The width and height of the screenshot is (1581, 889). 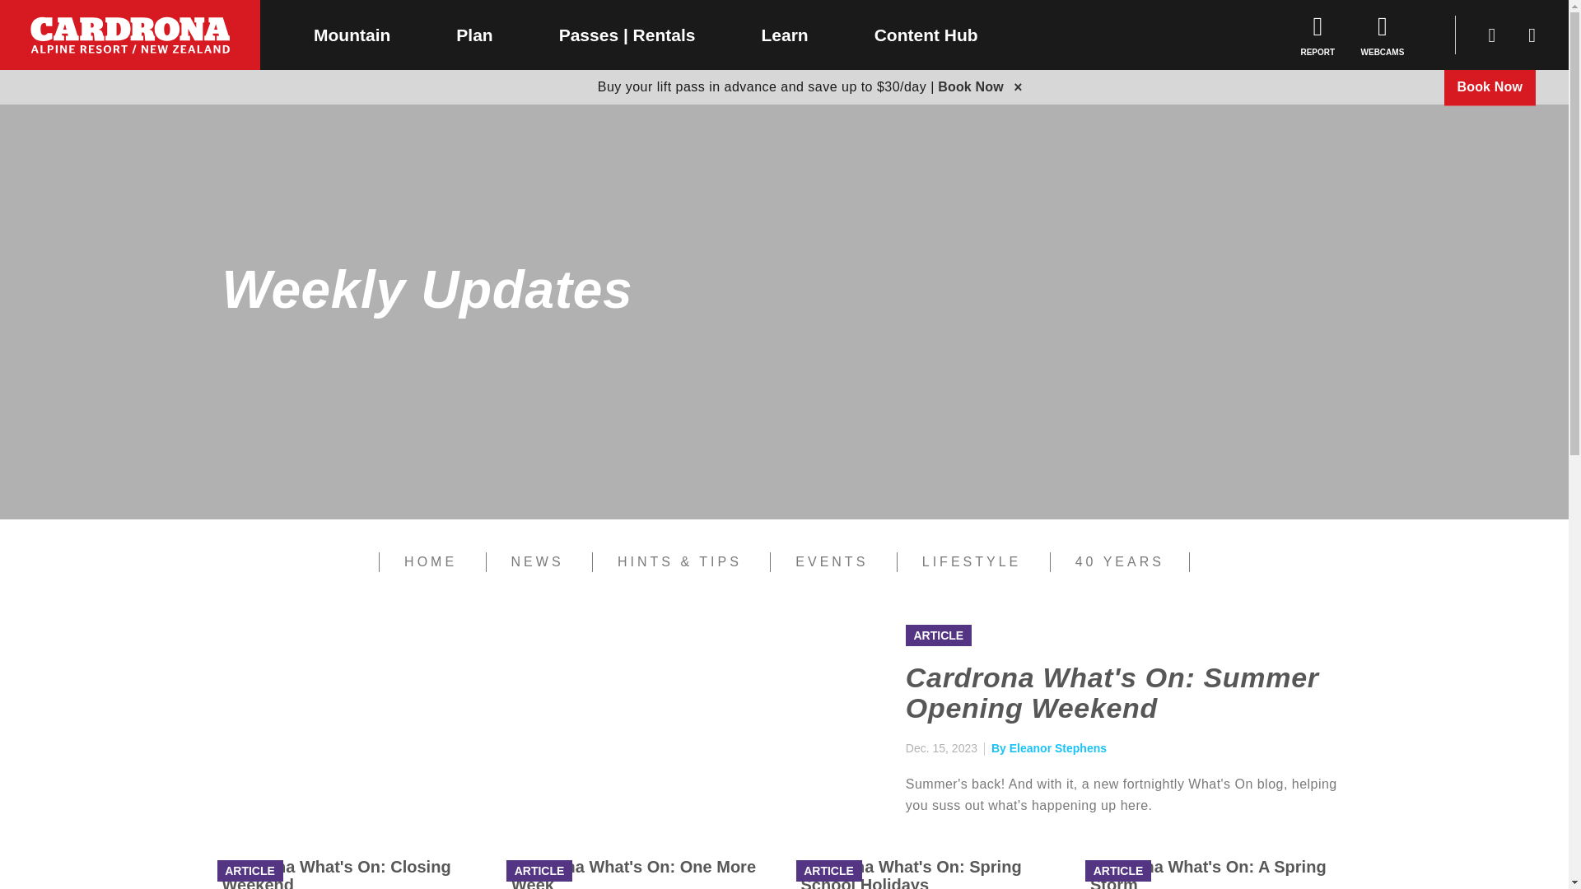 What do you see at coordinates (1383, 35) in the screenshot?
I see `WEBCAMS` at bounding box center [1383, 35].